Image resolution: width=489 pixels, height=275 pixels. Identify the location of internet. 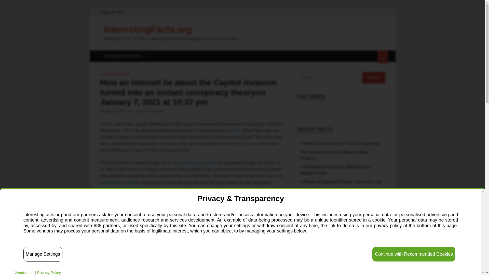
(233, 130).